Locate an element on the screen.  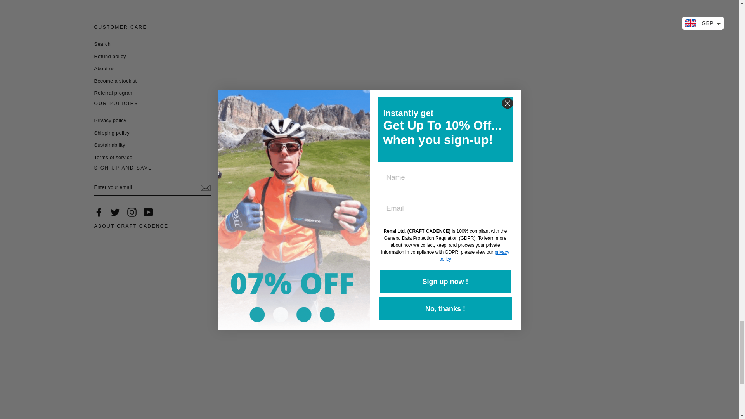
Craft Cadence on Twitter is located at coordinates (115, 212).